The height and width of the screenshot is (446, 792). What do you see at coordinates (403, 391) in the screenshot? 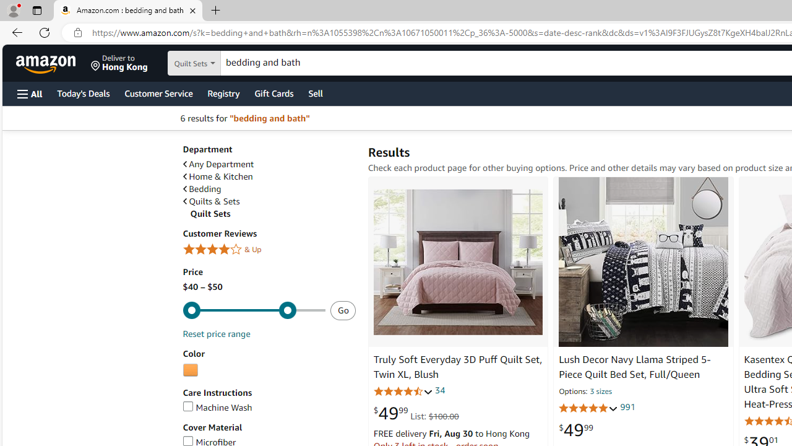
I see `4.3 out of 5 stars` at bounding box center [403, 391].